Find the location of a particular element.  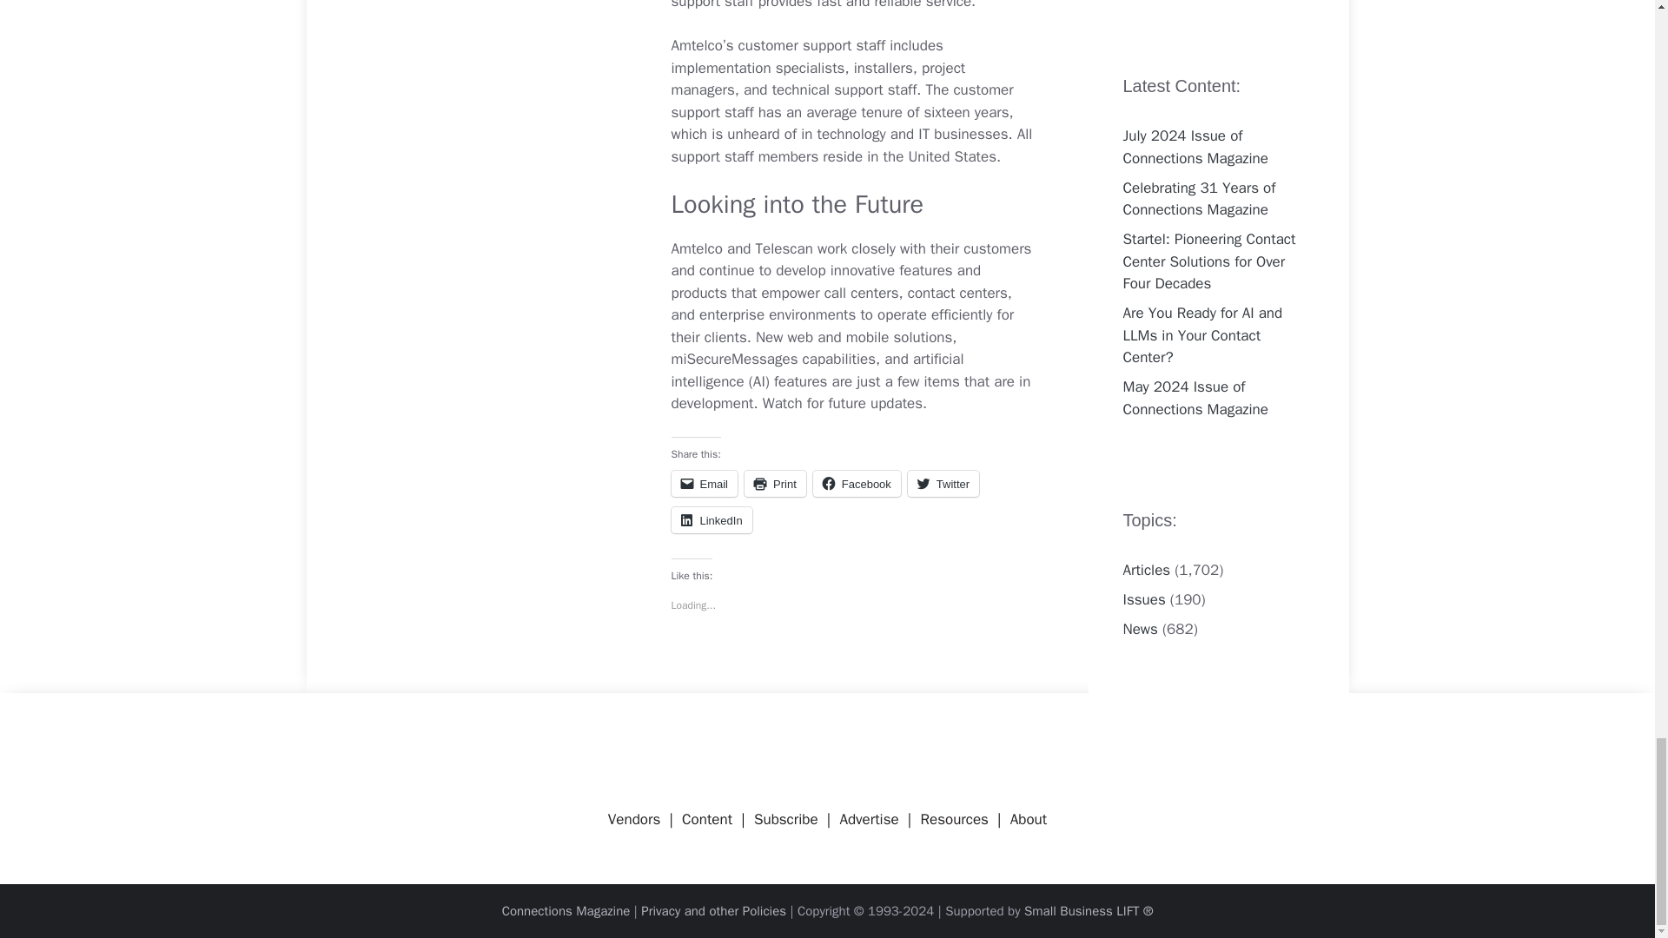

Click to share on LinkedIn is located at coordinates (711, 520).